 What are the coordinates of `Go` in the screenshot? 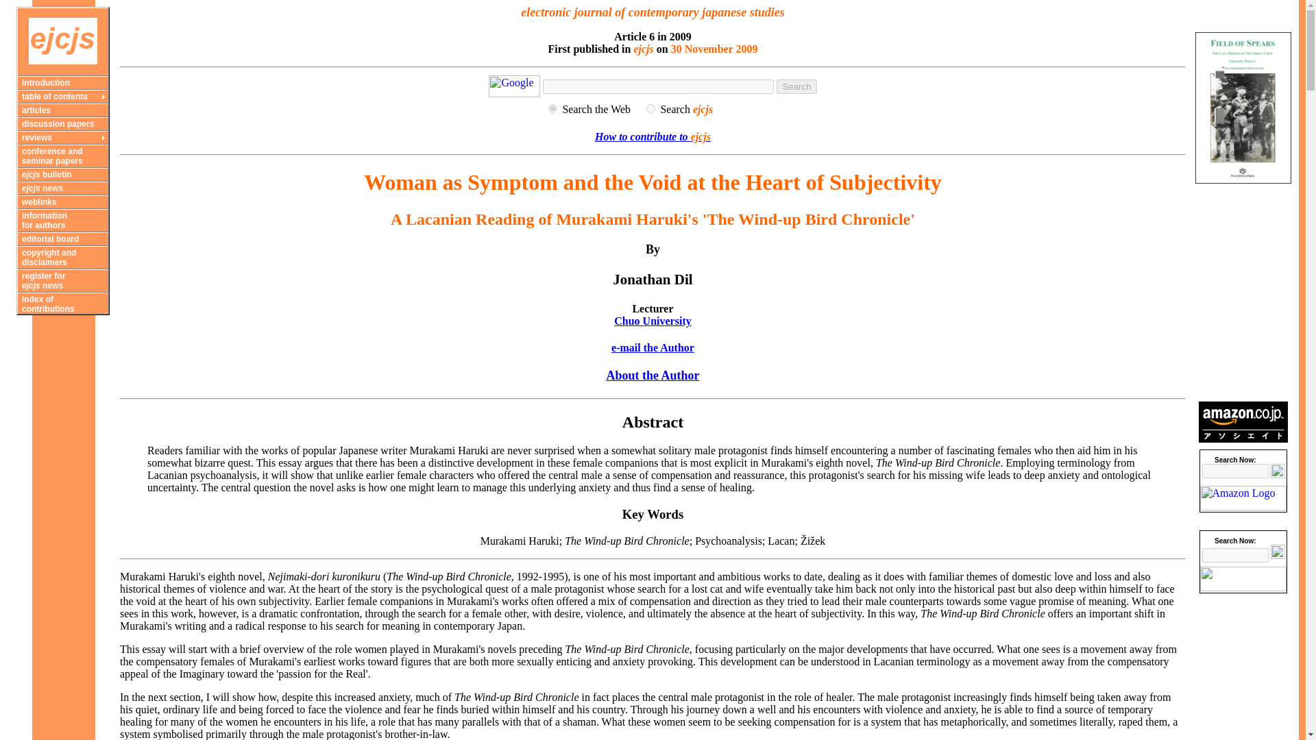 It's located at (1278, 471).